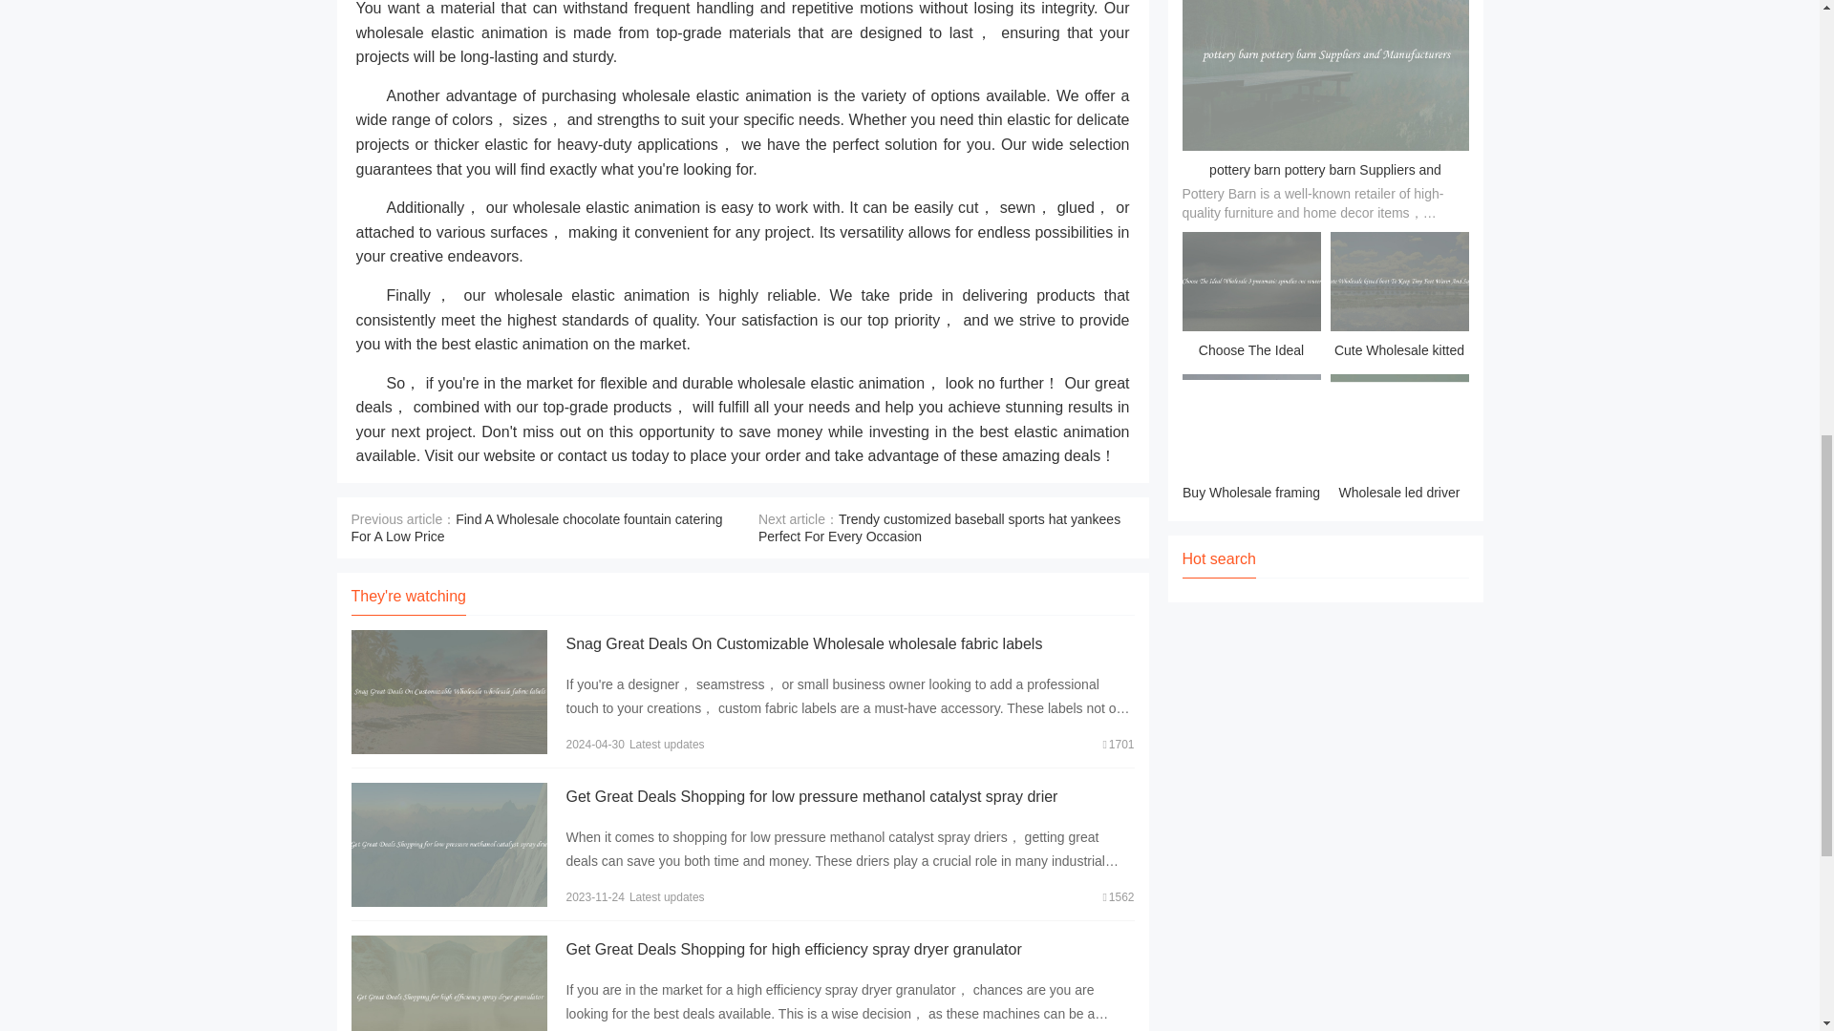 This screenshot has width=1834, height=1031. Describe the element at coordinates (1398, 441) in the screenshot. I see `Wholesale led driver test To Test Electronic Equipment` at that location.